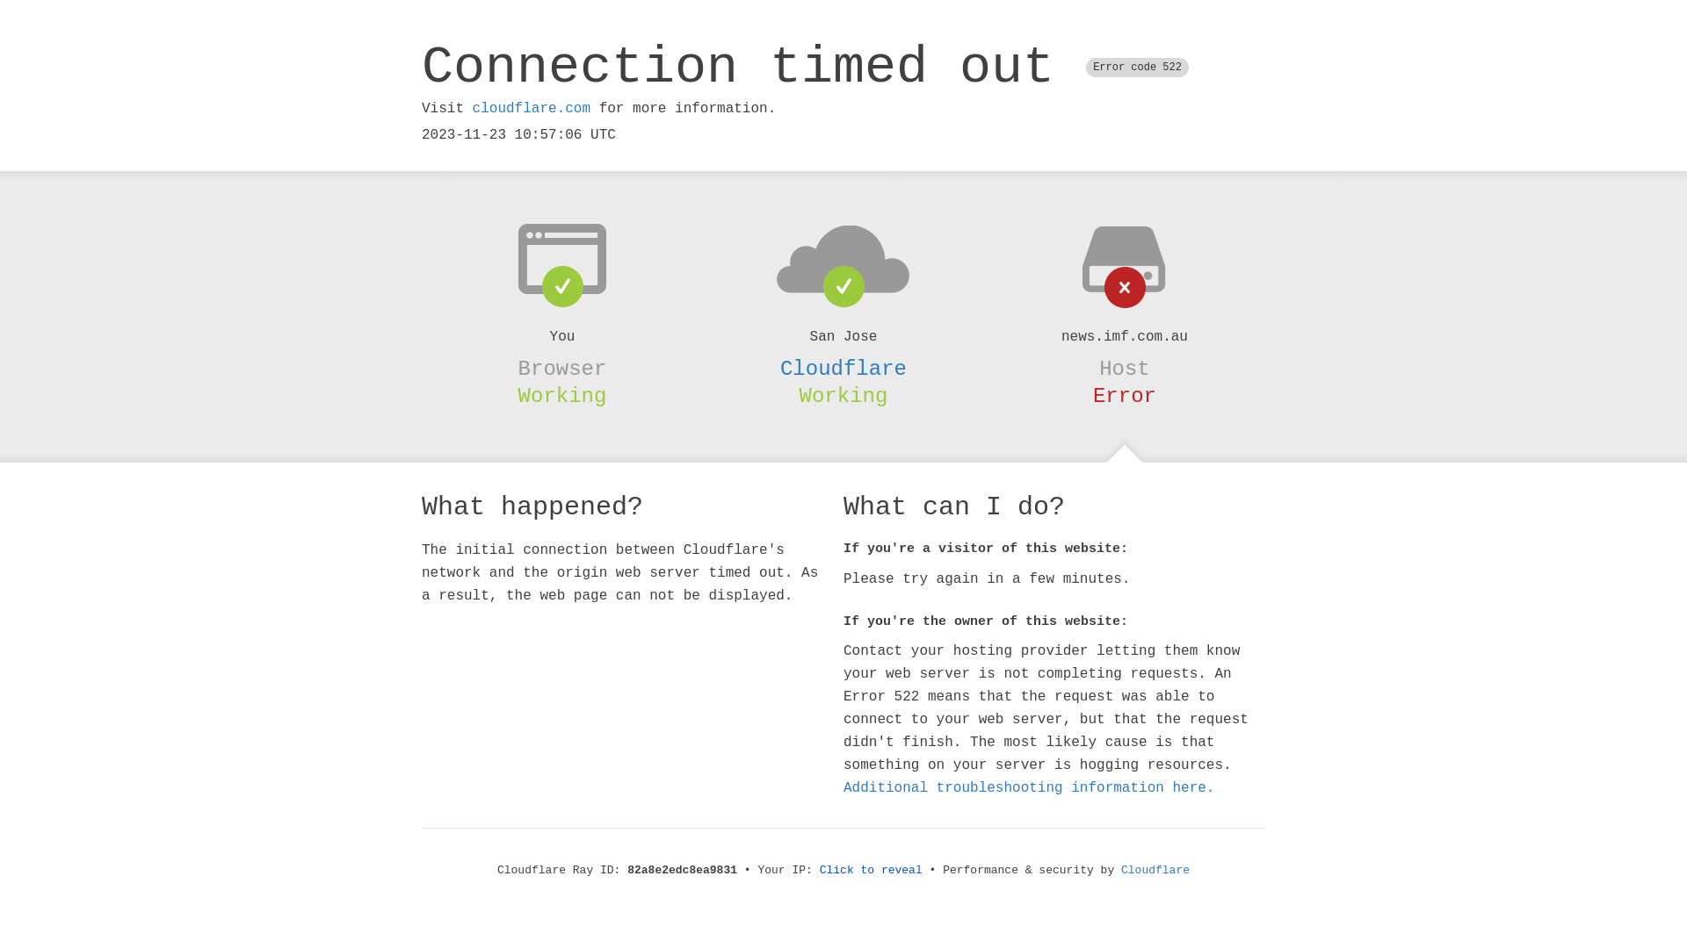  Describe the element at coordinates (872, 871) in the screenshot. I see `Click to reveal` at that location.